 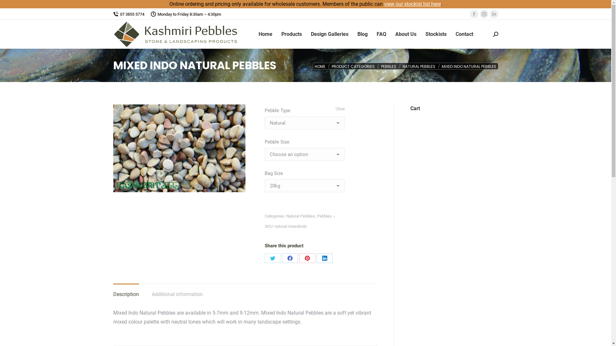 What do you see at coordinates (273, 258) in the screenshot?
I see `Share on Twitter` at bounding box center [273, 258].